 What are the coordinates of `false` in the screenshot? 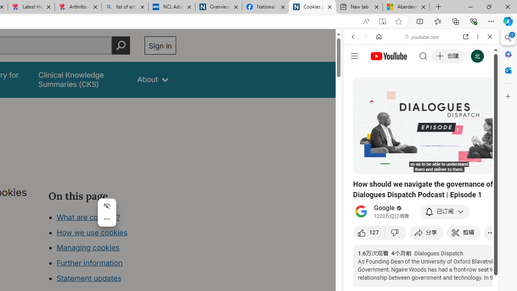 It's located at (80, 79).